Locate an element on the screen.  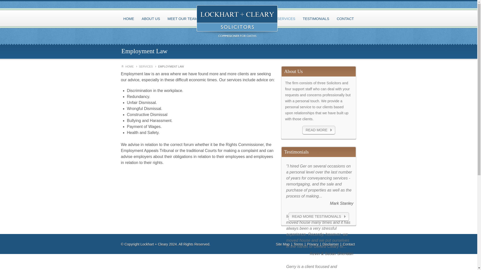
TESTIMONIALS is located at coordinates (316, 18).